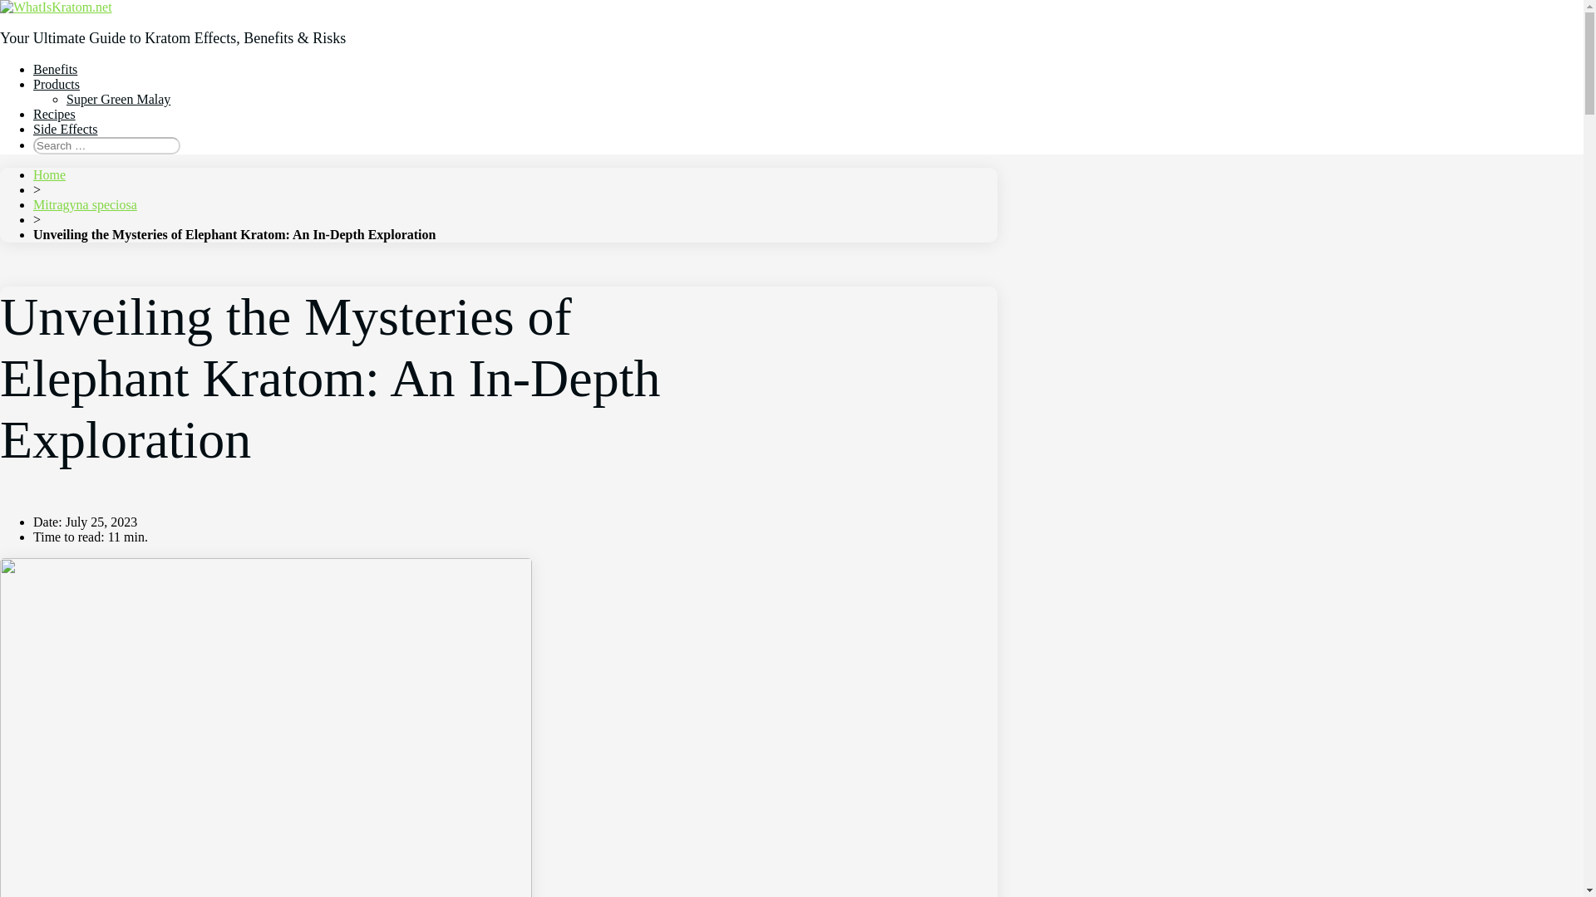  What do you see at coordinates (55, 68) in the screenshot?
I see `Benefits` at bounding box center [55, 68].